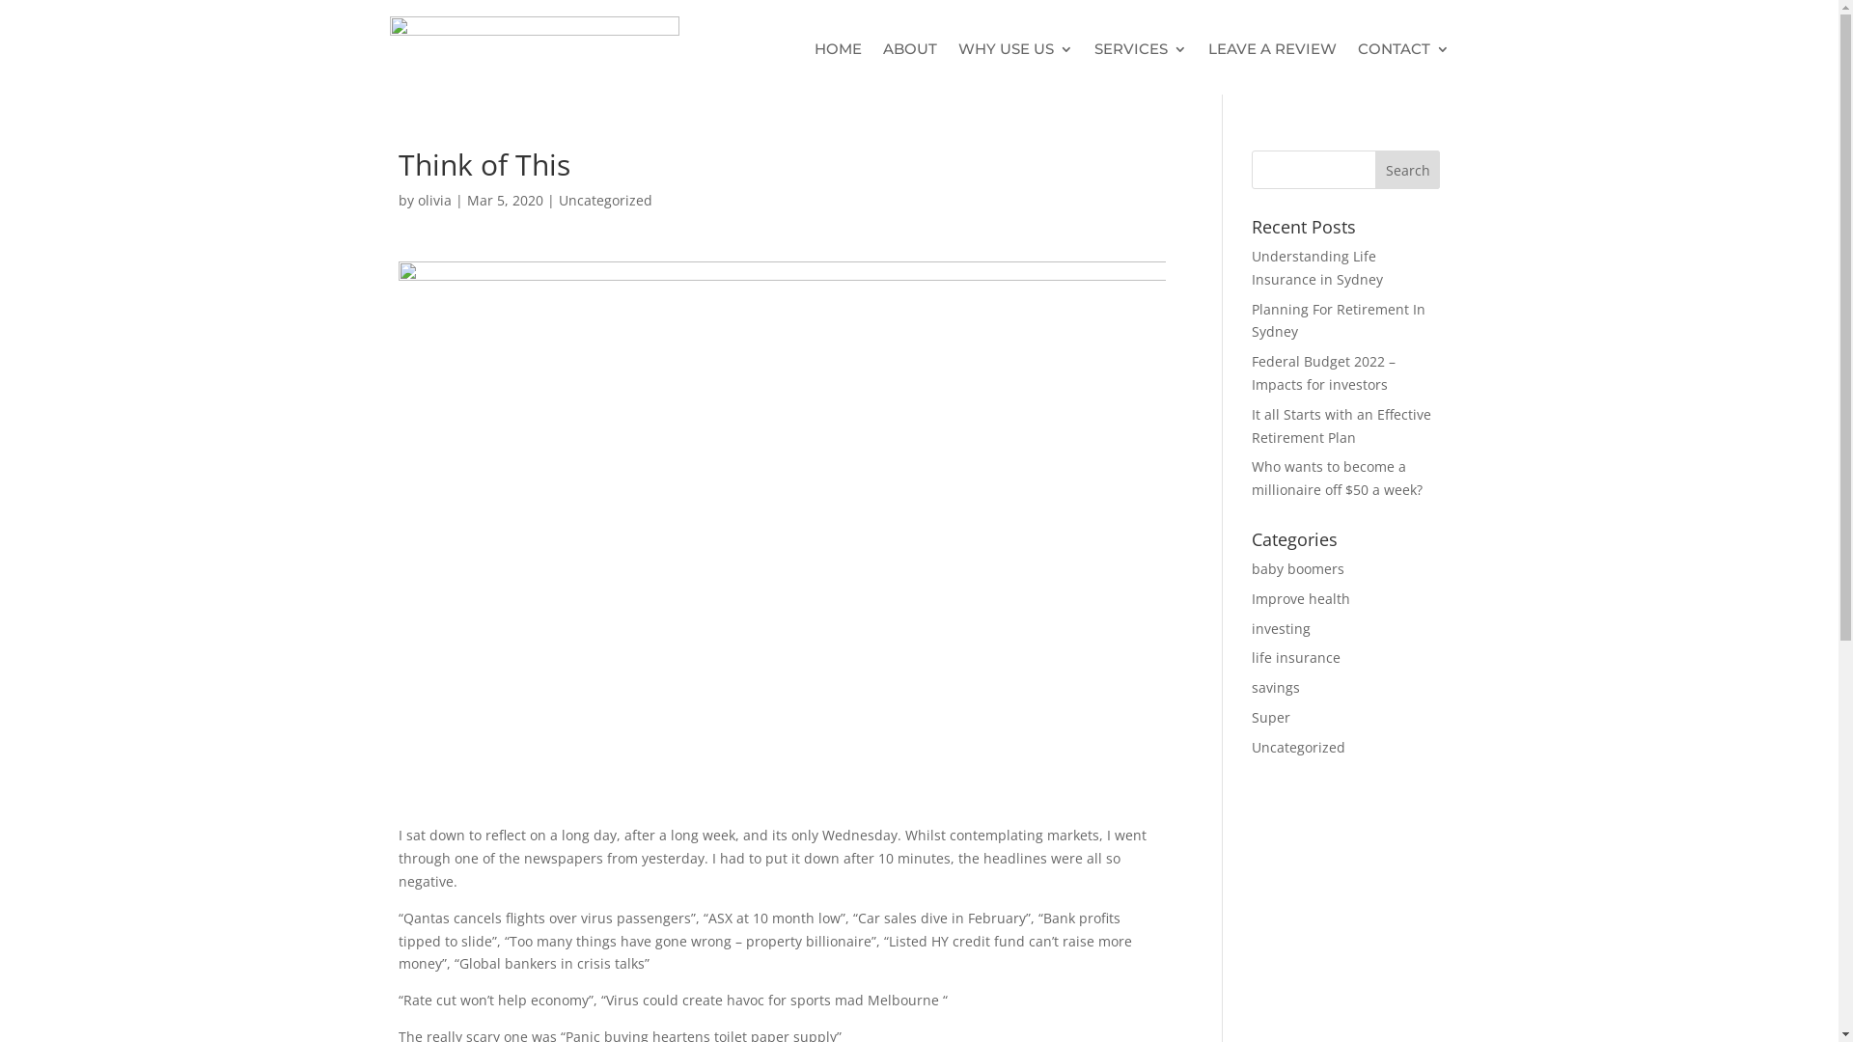 The width and height of the screenshot is (1853, 1042). I want to click on Understanding Life Insurance in Sydney, so click(1317, 268).